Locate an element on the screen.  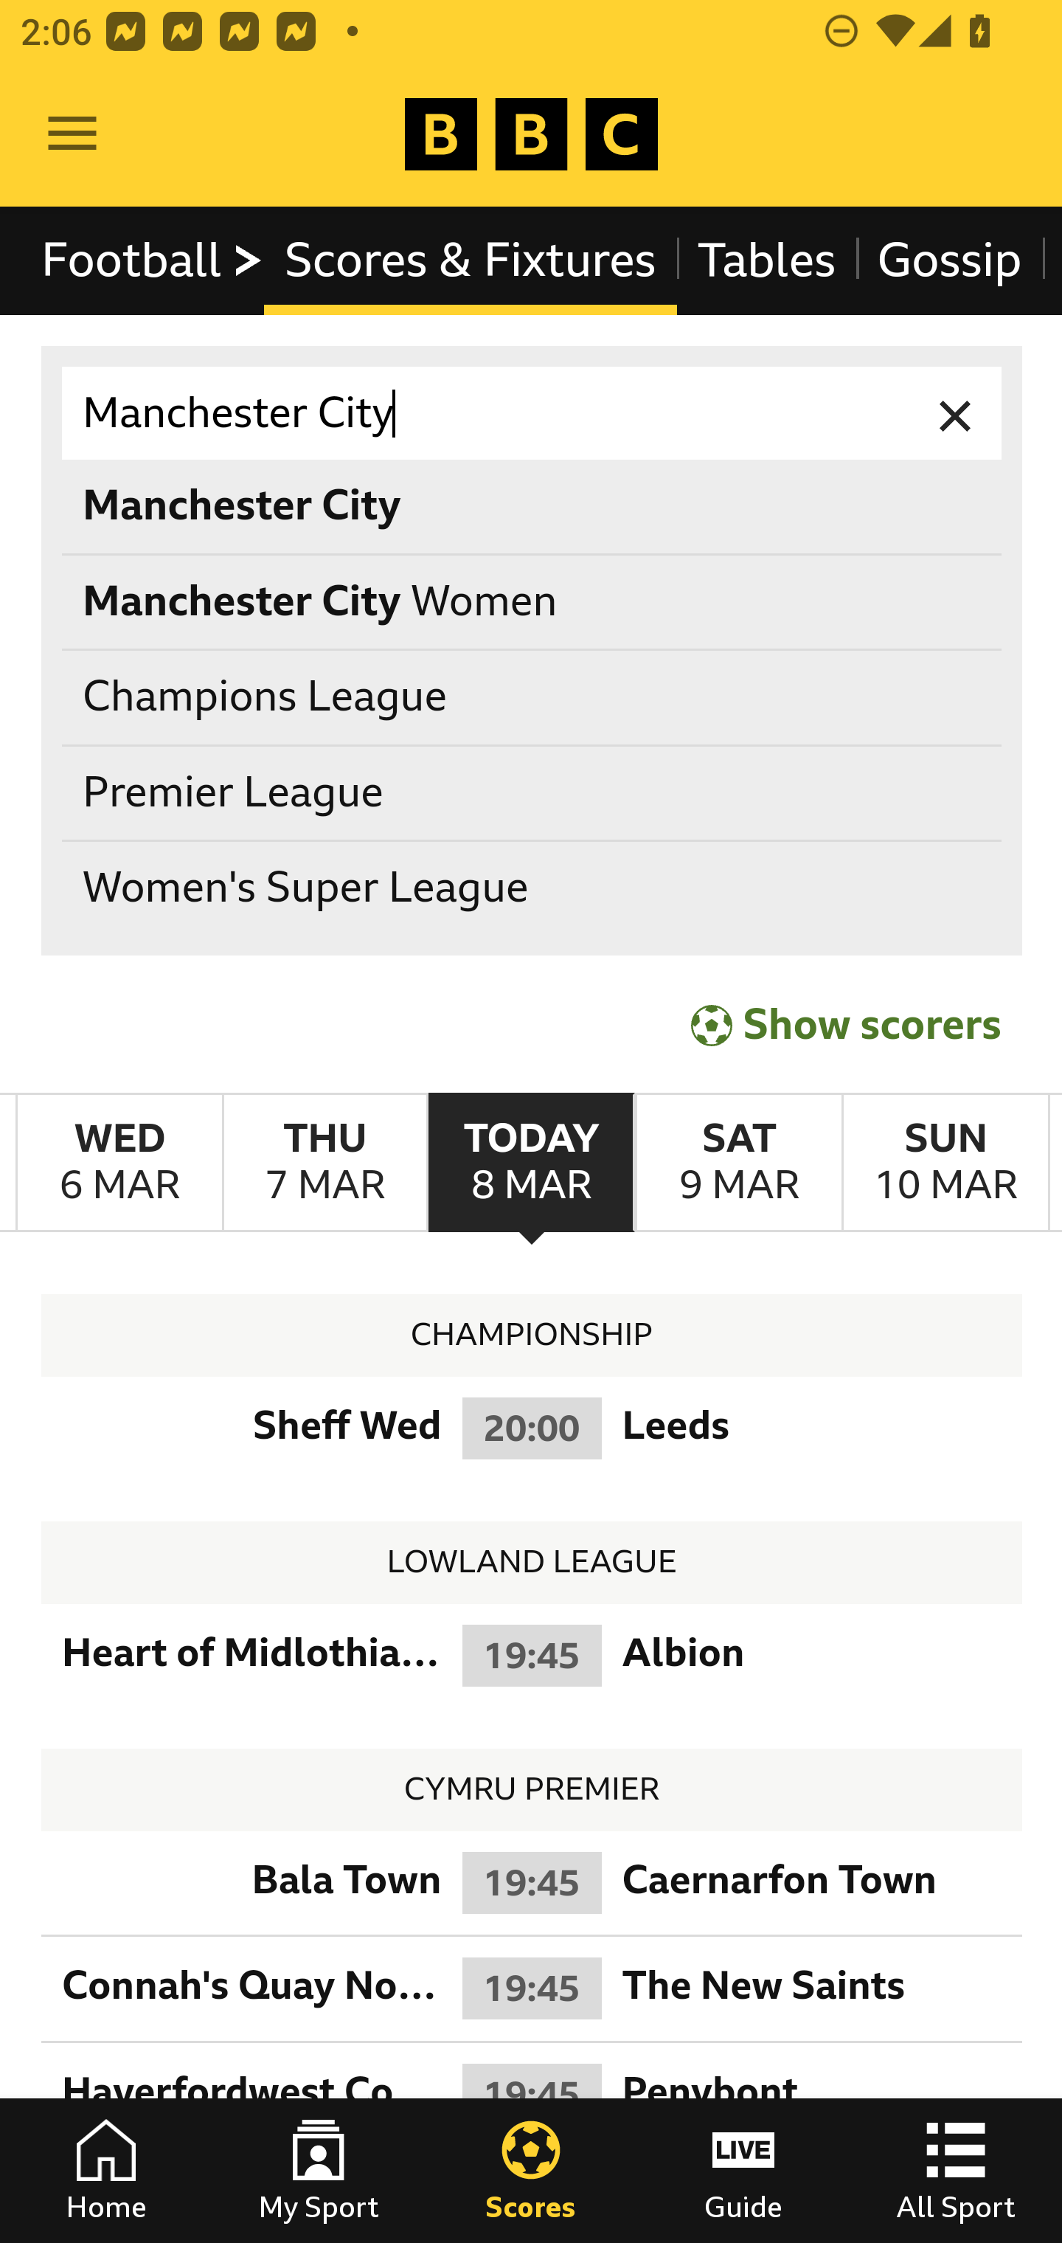
Open Menu is located at coordinates (72, 134).